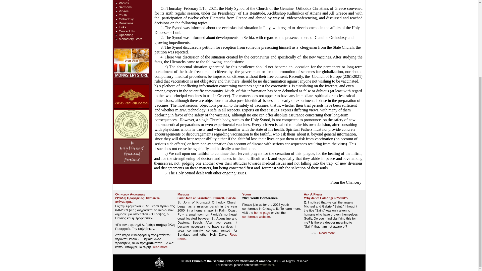 The height and width of the screenshot is (271, 482). I want to click on home page, so click(262, 213).